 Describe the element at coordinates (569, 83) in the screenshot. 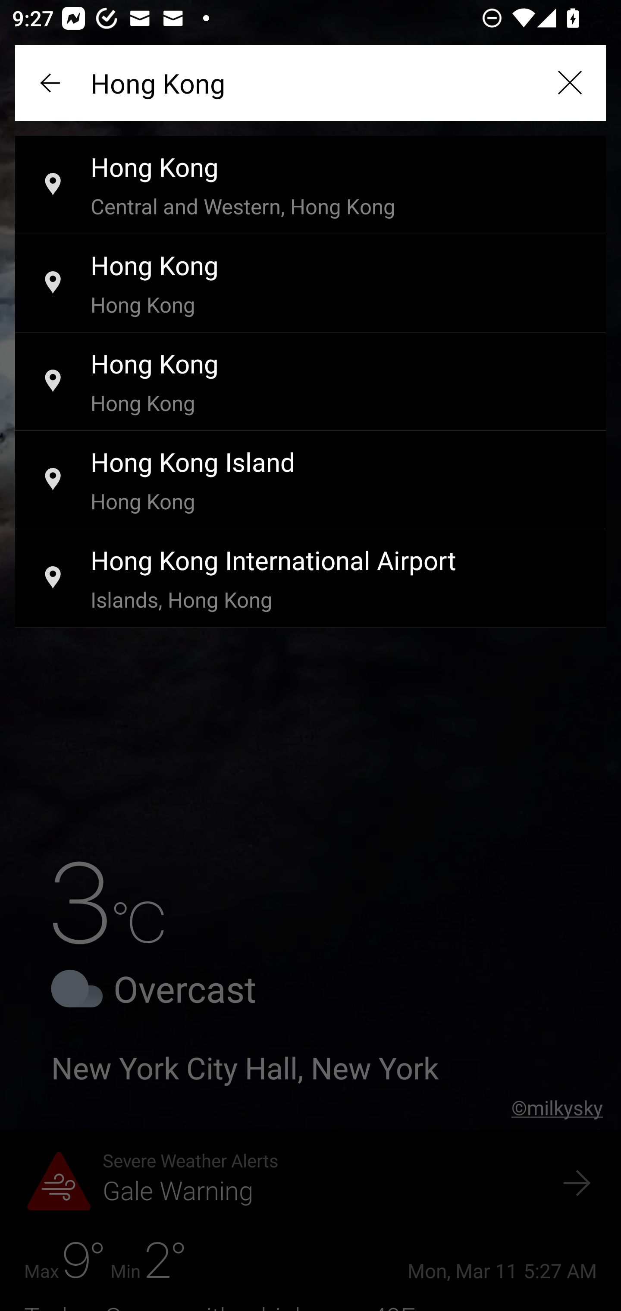

I see `` at that location.